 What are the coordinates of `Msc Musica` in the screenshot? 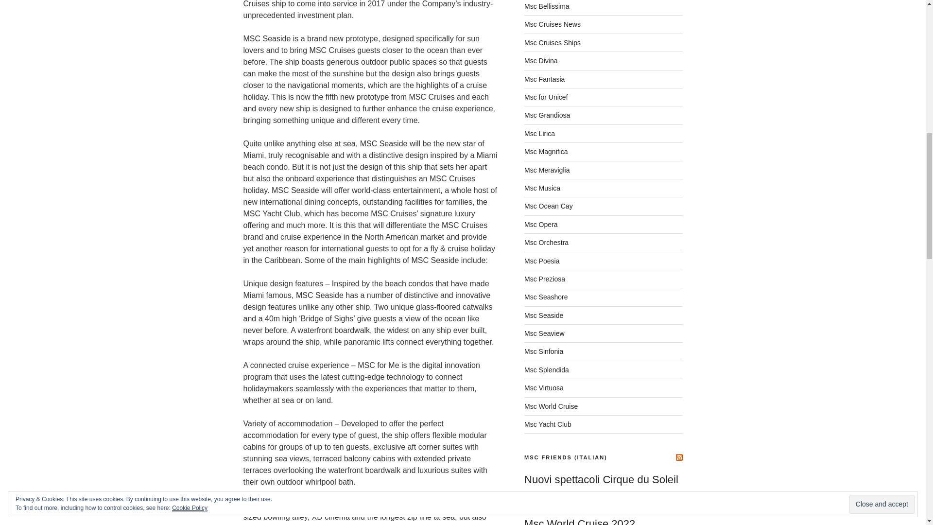 It's located at (542, 188).